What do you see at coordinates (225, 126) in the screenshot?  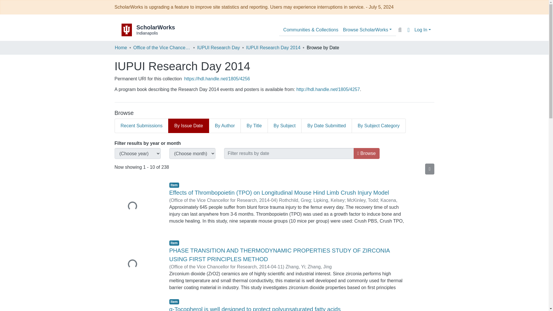 I see `By Author` at bounding box center [225, 126].